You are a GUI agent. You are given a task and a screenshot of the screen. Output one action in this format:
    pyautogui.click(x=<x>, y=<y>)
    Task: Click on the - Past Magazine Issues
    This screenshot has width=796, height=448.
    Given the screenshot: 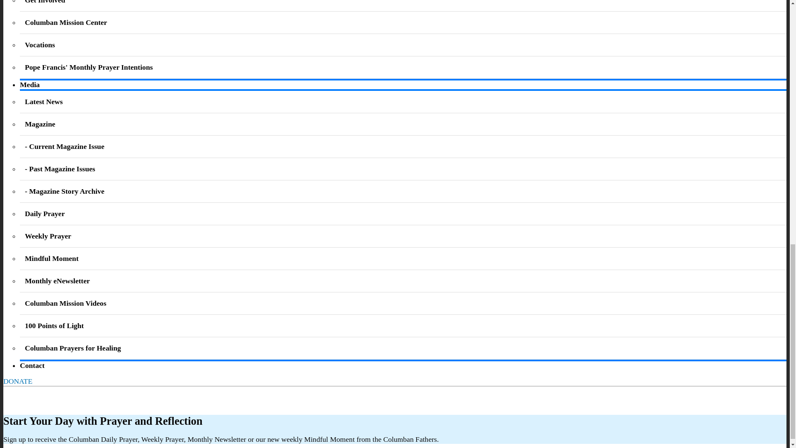 What is the action you would take?
    pyautogui.click(x=60, y=168)
    